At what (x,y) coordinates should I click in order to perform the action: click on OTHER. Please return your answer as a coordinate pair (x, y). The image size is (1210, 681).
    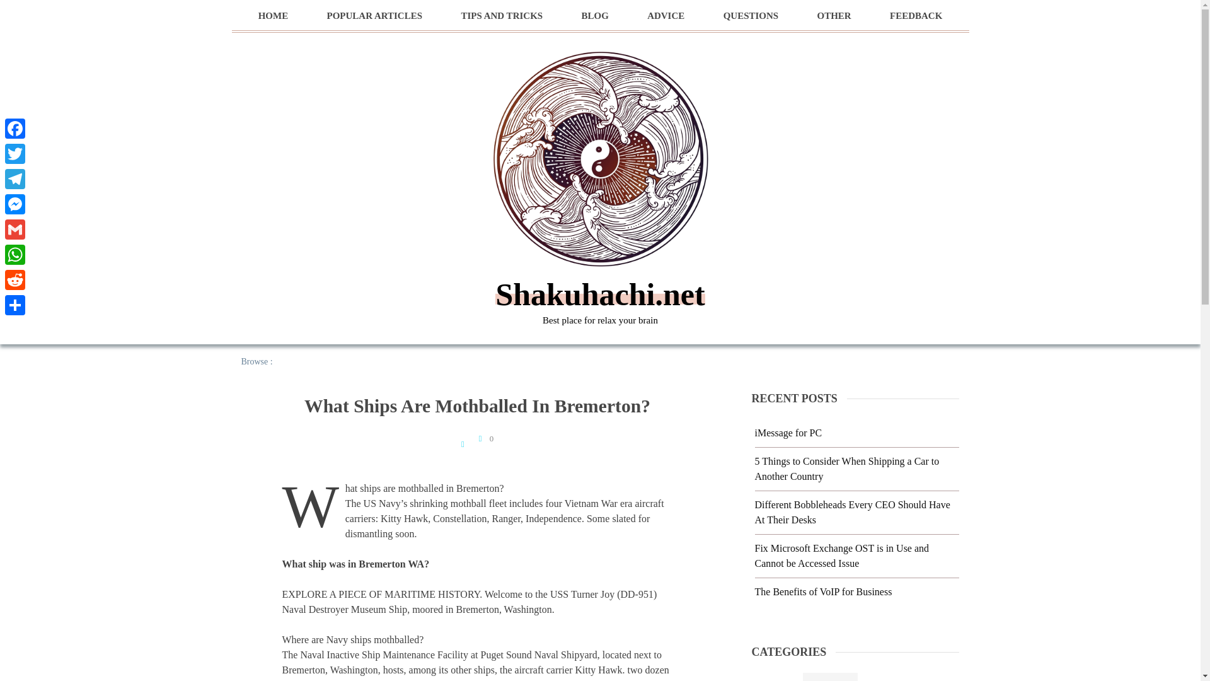
    Looking at the image, I should click on (833, 16).